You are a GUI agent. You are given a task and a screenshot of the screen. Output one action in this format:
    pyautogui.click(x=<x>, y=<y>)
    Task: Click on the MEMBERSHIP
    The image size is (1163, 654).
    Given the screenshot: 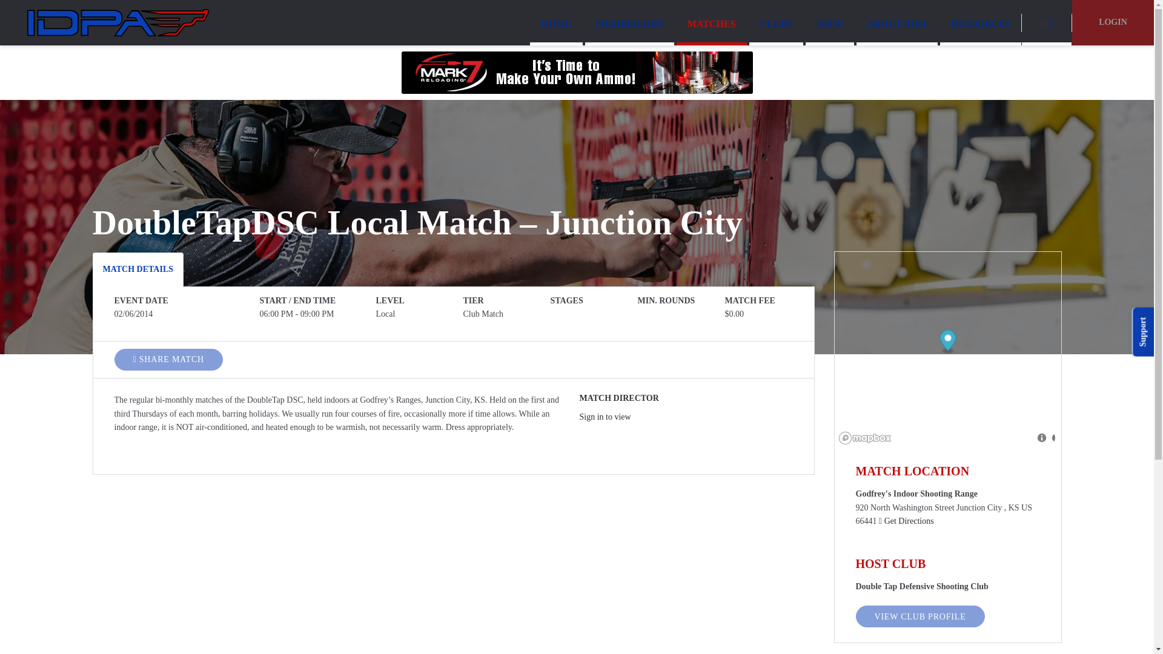 What is the action you would take?
    pyautogui.click(x=629, y=21)
    